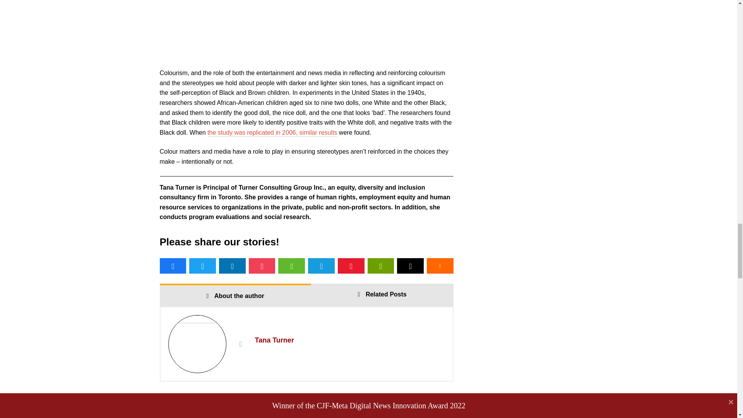 Image resolution: width=743 pixels, height=418 pixels. What do you see at coordinates (262, 266) in the screenshot?
I see `Submit this to Pocket` at bounding box center [262, 266].